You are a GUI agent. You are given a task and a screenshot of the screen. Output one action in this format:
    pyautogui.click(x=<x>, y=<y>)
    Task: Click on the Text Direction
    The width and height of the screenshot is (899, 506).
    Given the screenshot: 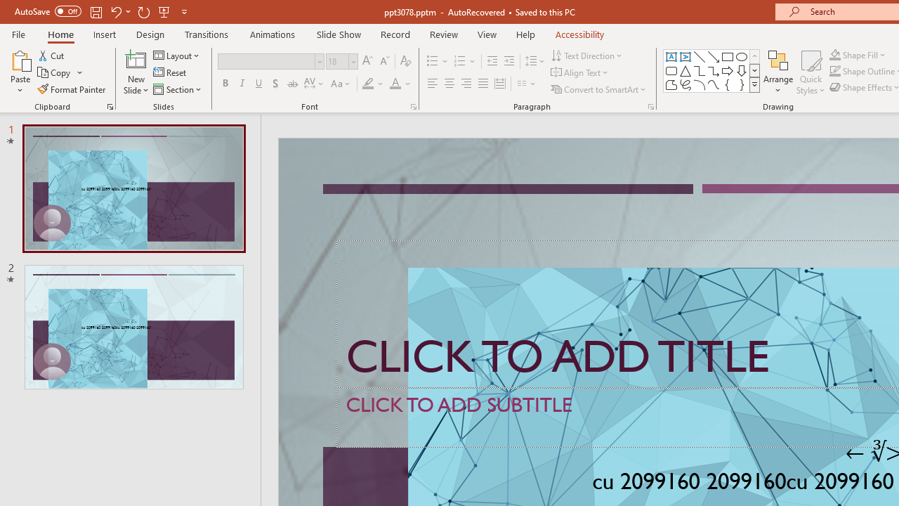 What is the action you would take?
    pyautogui.click(x=587, y=55)
    